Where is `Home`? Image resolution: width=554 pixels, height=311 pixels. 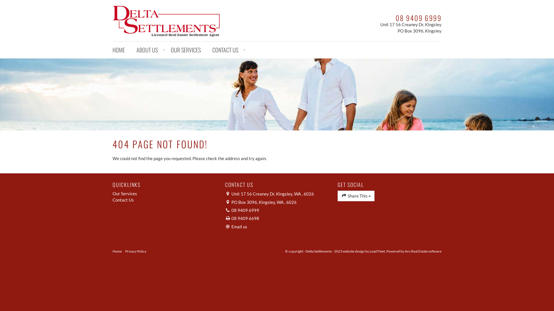
Home is located at coordinates (117, 251).